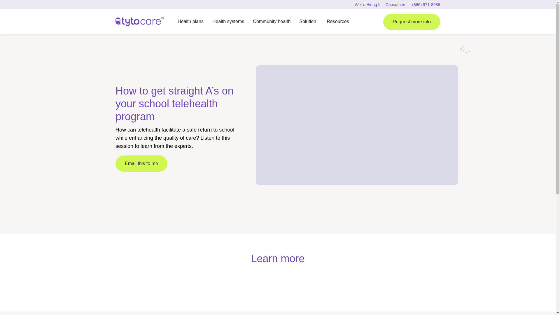 The width and height of the screenshot is (560, 315). I want to click on Health systems, so click(228, 22).